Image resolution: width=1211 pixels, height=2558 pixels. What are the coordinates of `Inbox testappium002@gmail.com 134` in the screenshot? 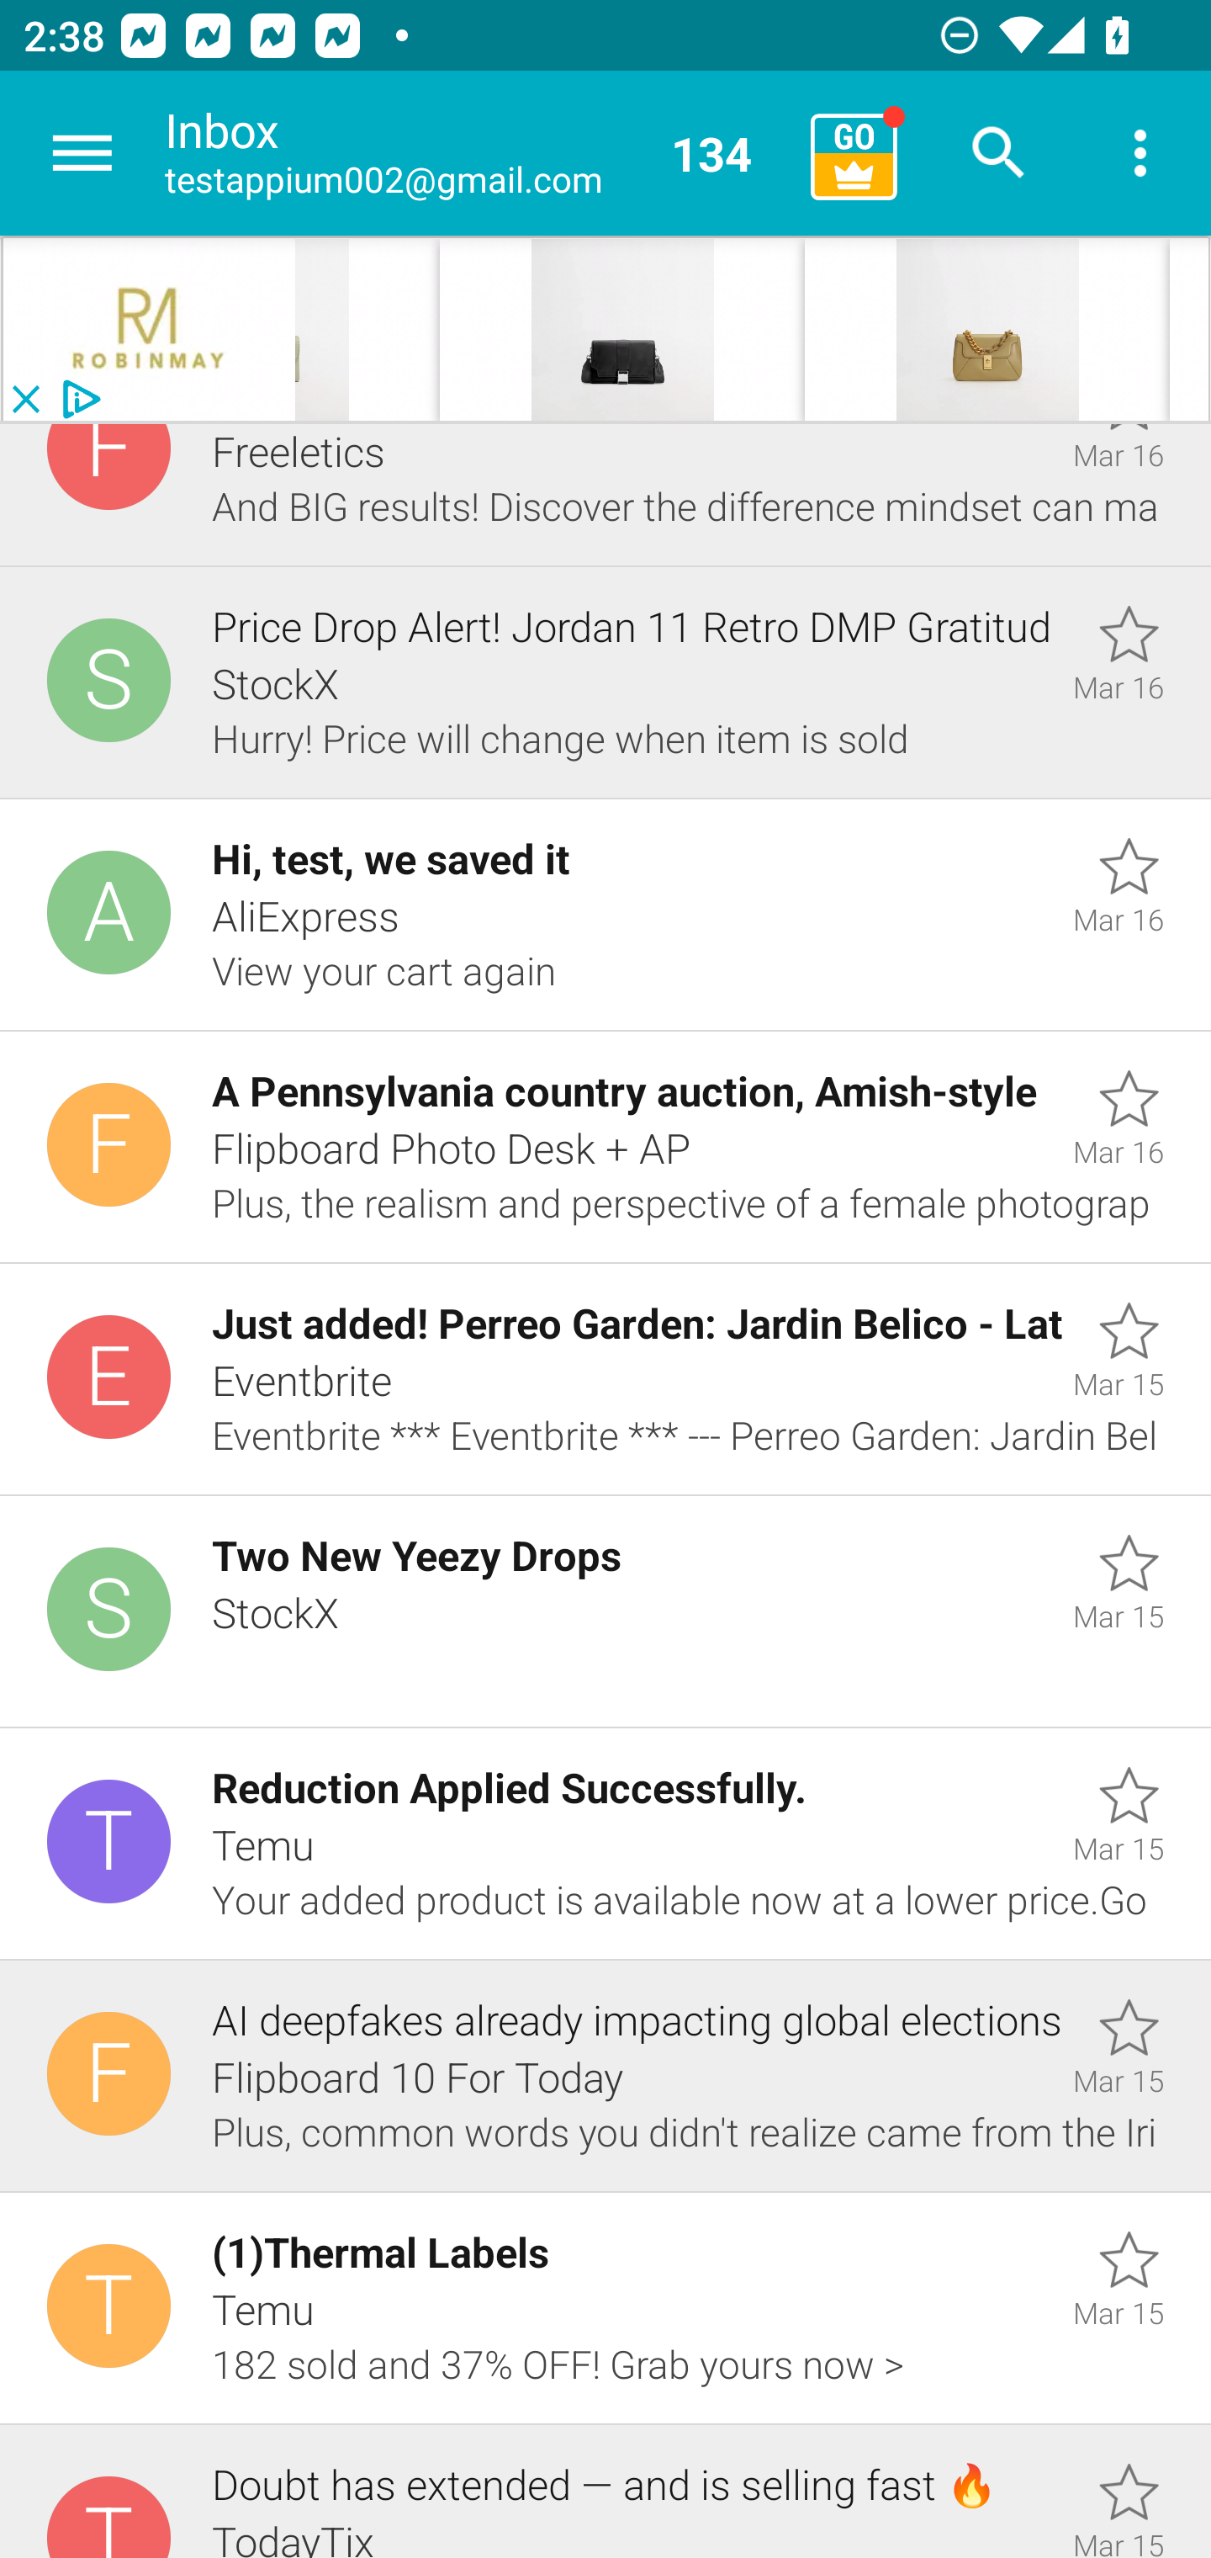 It's located at (476, 153).